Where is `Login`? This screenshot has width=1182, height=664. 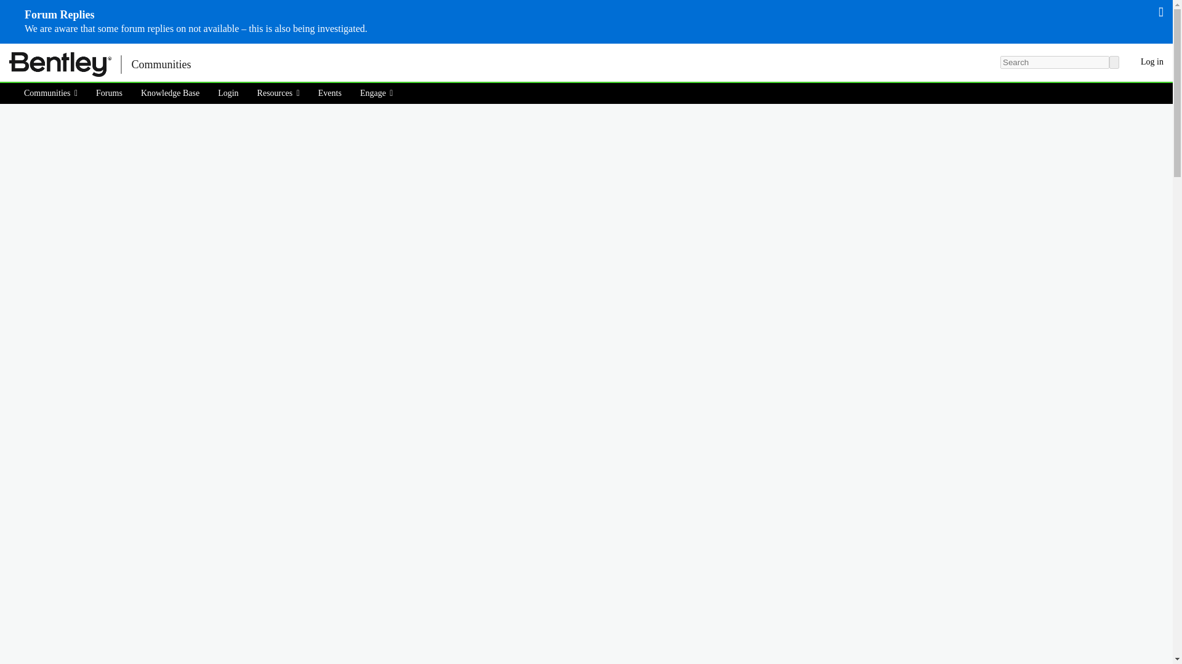 Login is located at coordinates (228, 93).